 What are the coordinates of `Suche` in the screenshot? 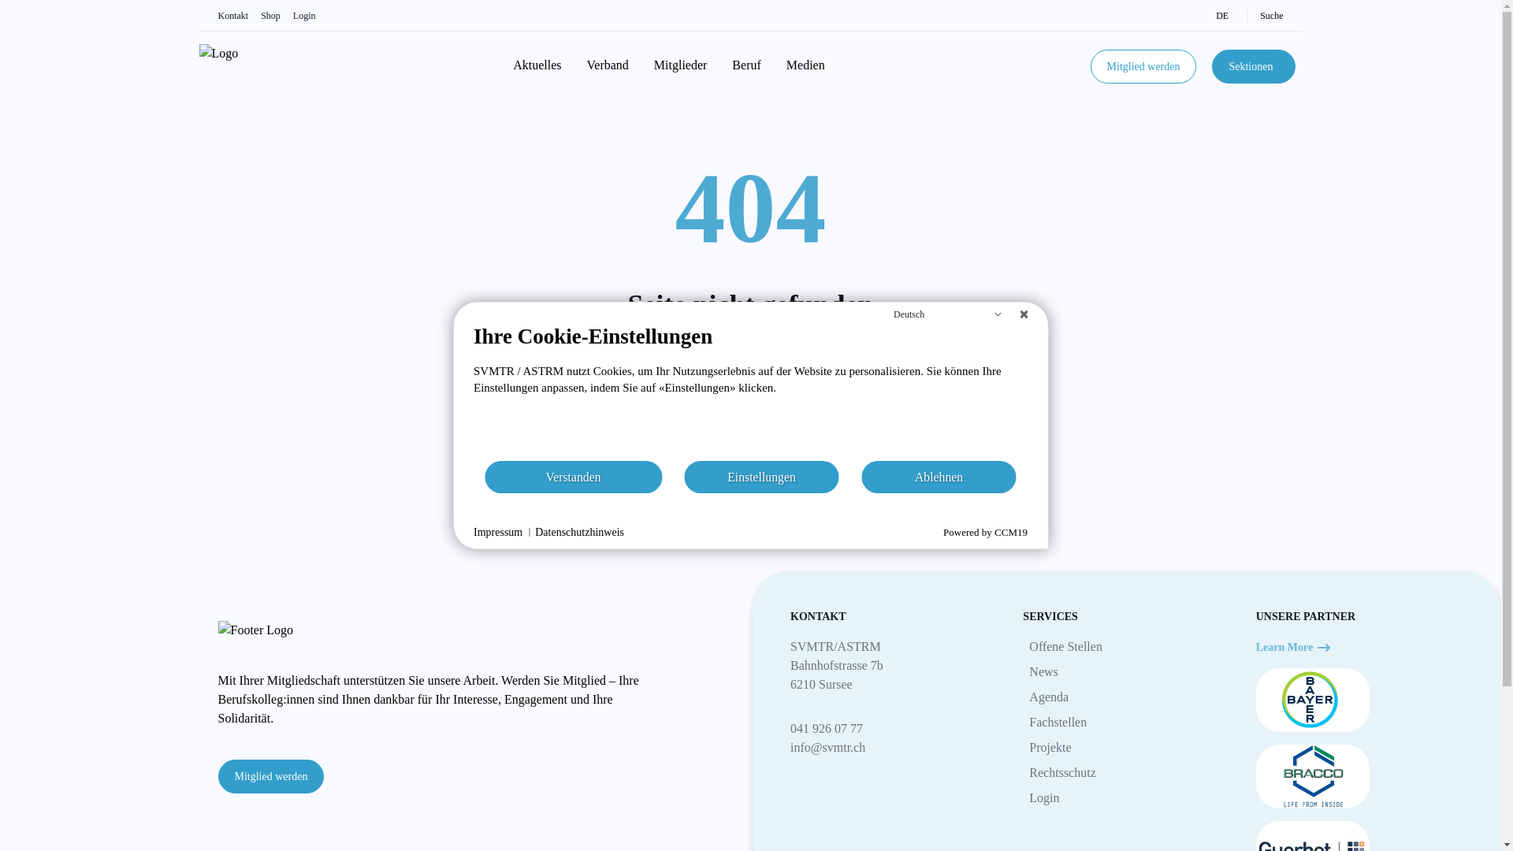 It's located at (1265, 16).